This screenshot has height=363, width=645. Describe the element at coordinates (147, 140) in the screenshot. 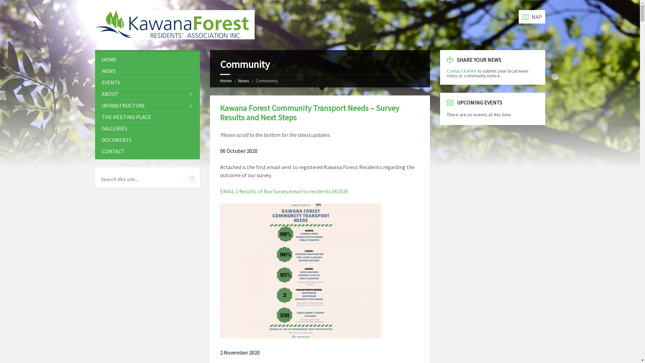

I see `DOCUMENTS` at that location.